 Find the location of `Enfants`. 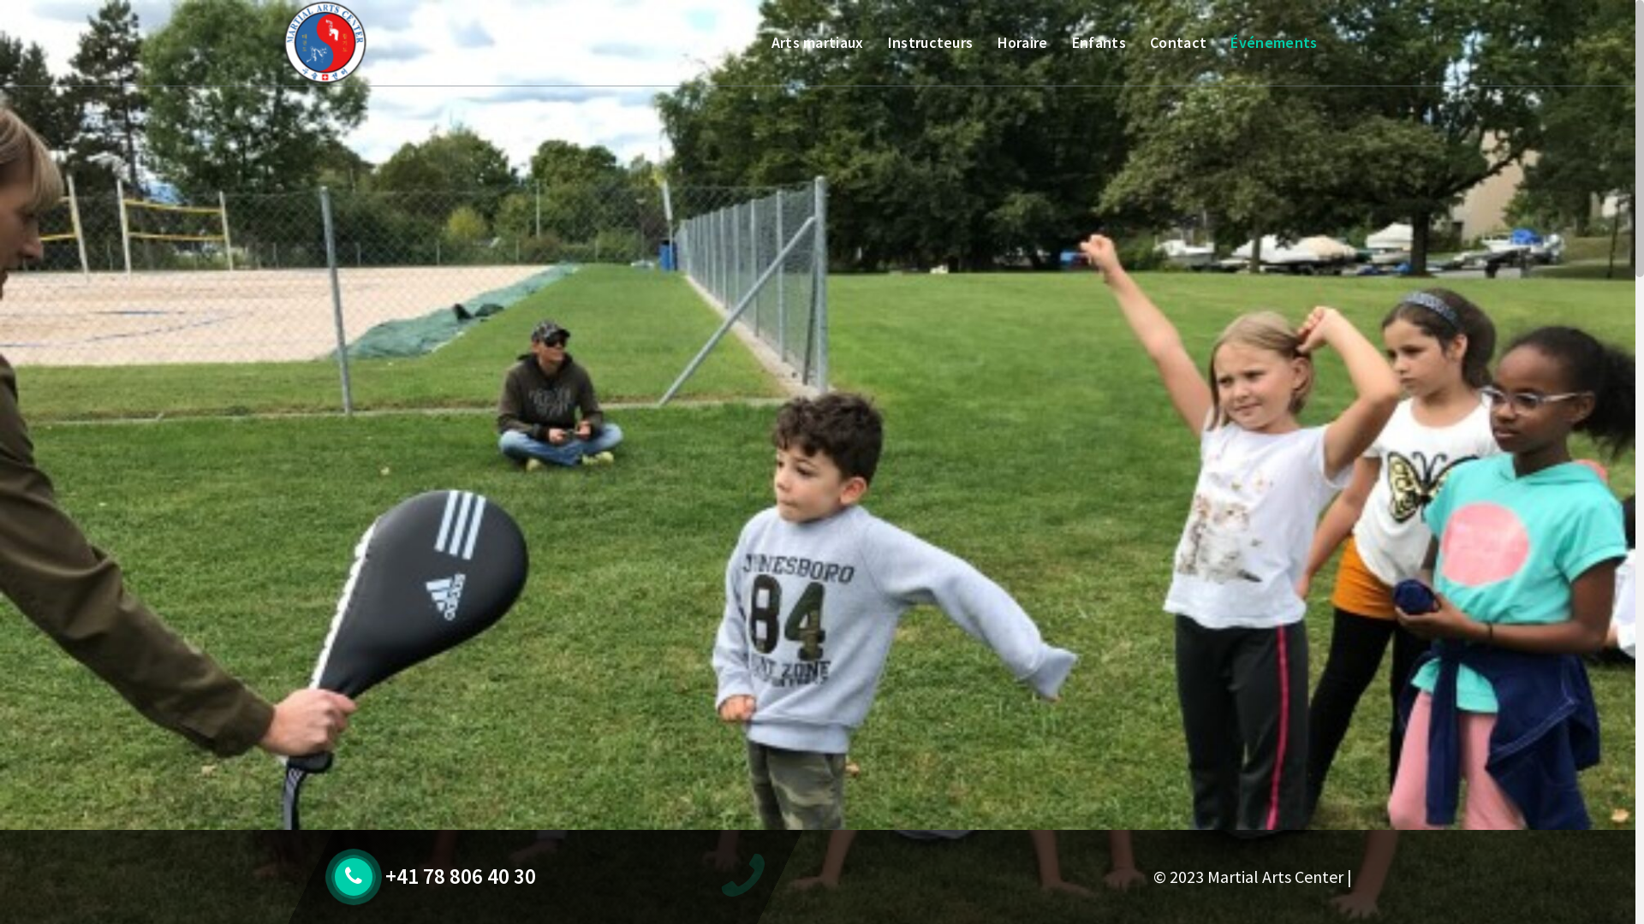

Enfants is located at coordinates (1099, 43).